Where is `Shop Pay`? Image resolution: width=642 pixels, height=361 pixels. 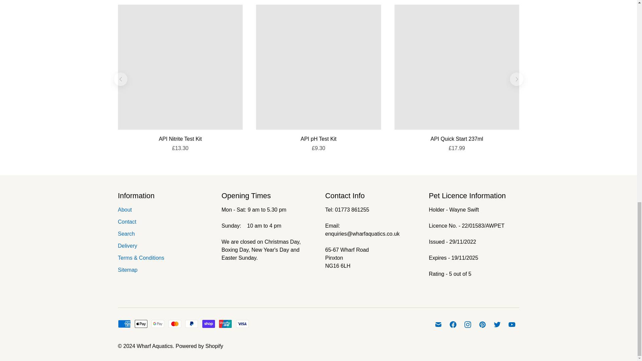
Shop Pay is located at coordinates (209, 324).